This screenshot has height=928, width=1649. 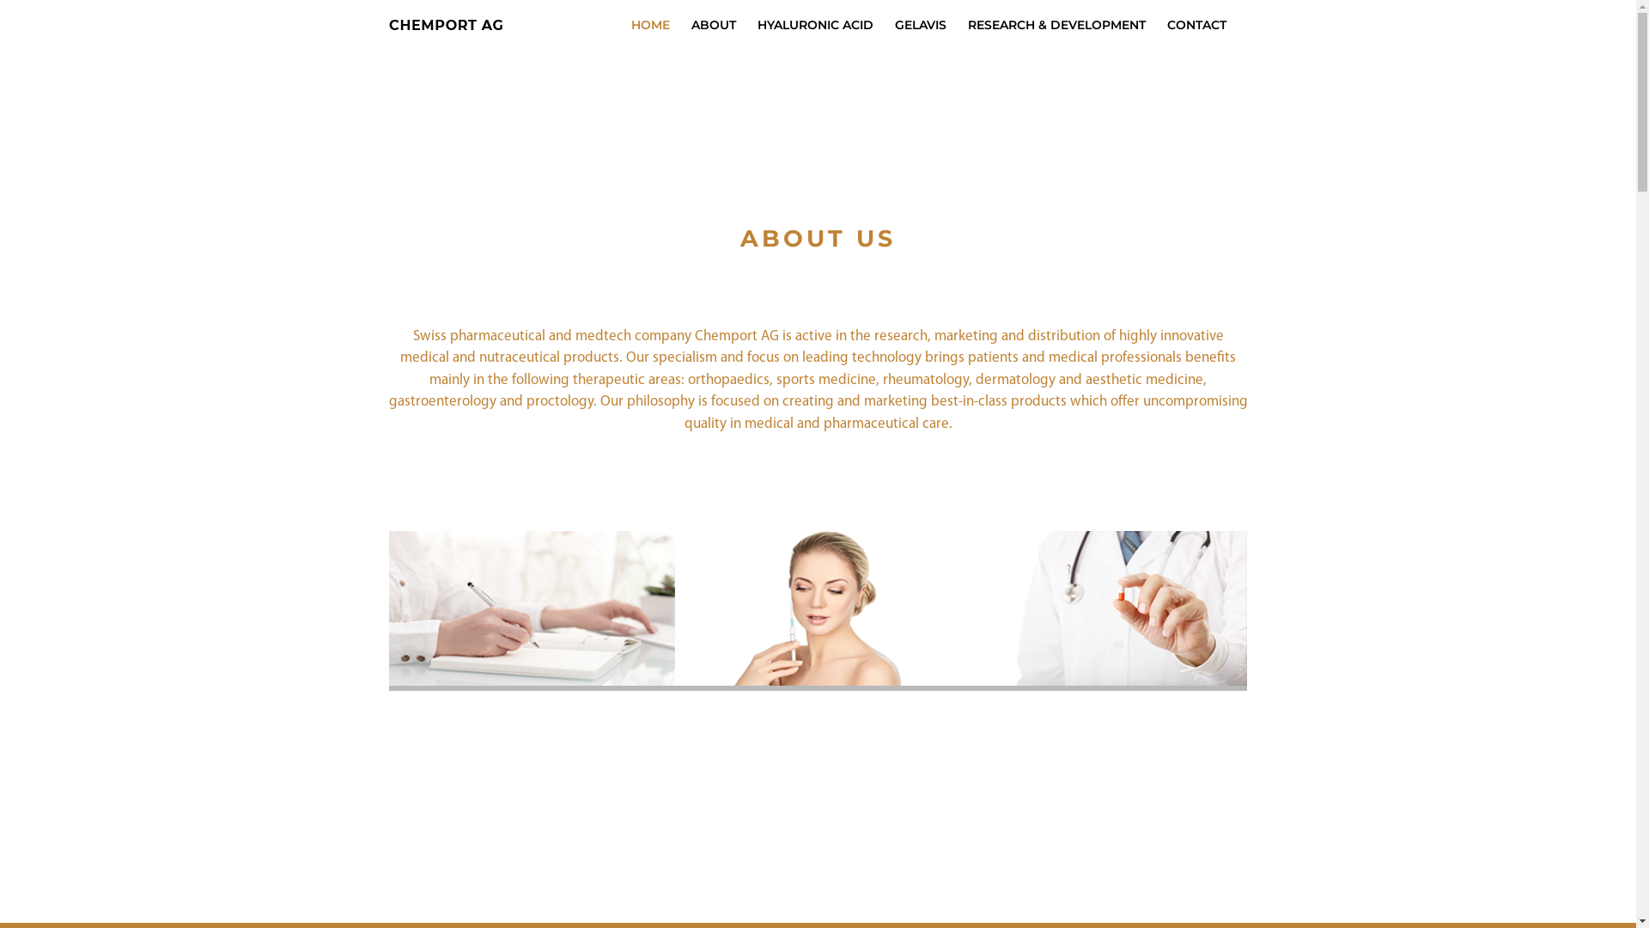 I want to click on RESEARCH & DEVELOPMENT, so click(x=1056, y=25).